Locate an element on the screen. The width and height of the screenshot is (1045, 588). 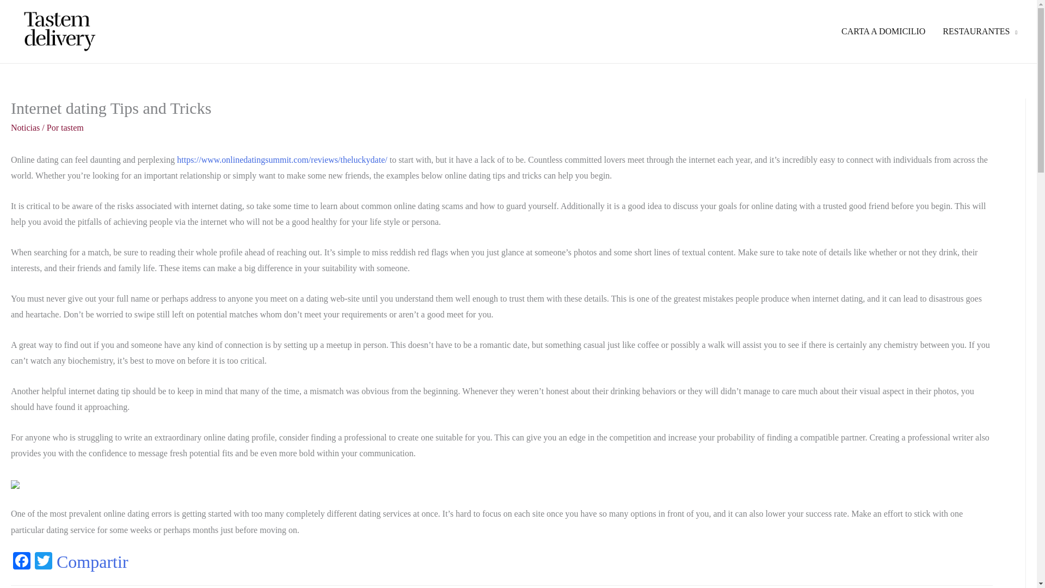
Facebook is located at coordinates (21, 562).